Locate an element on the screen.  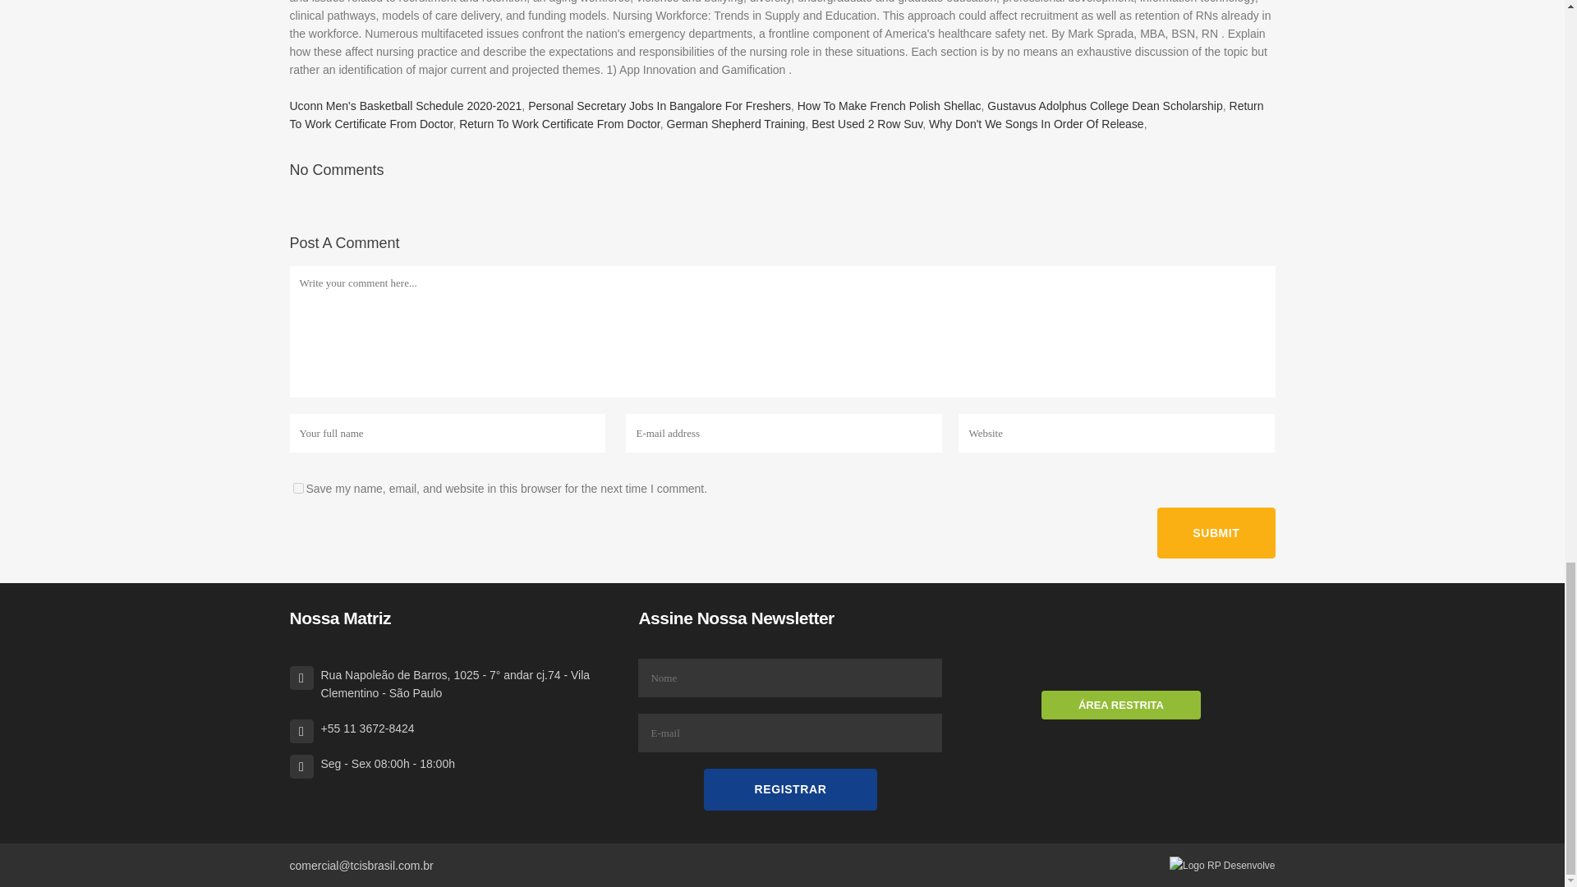
How To Make French Polish Shellac is located at coordinates (889, 105).